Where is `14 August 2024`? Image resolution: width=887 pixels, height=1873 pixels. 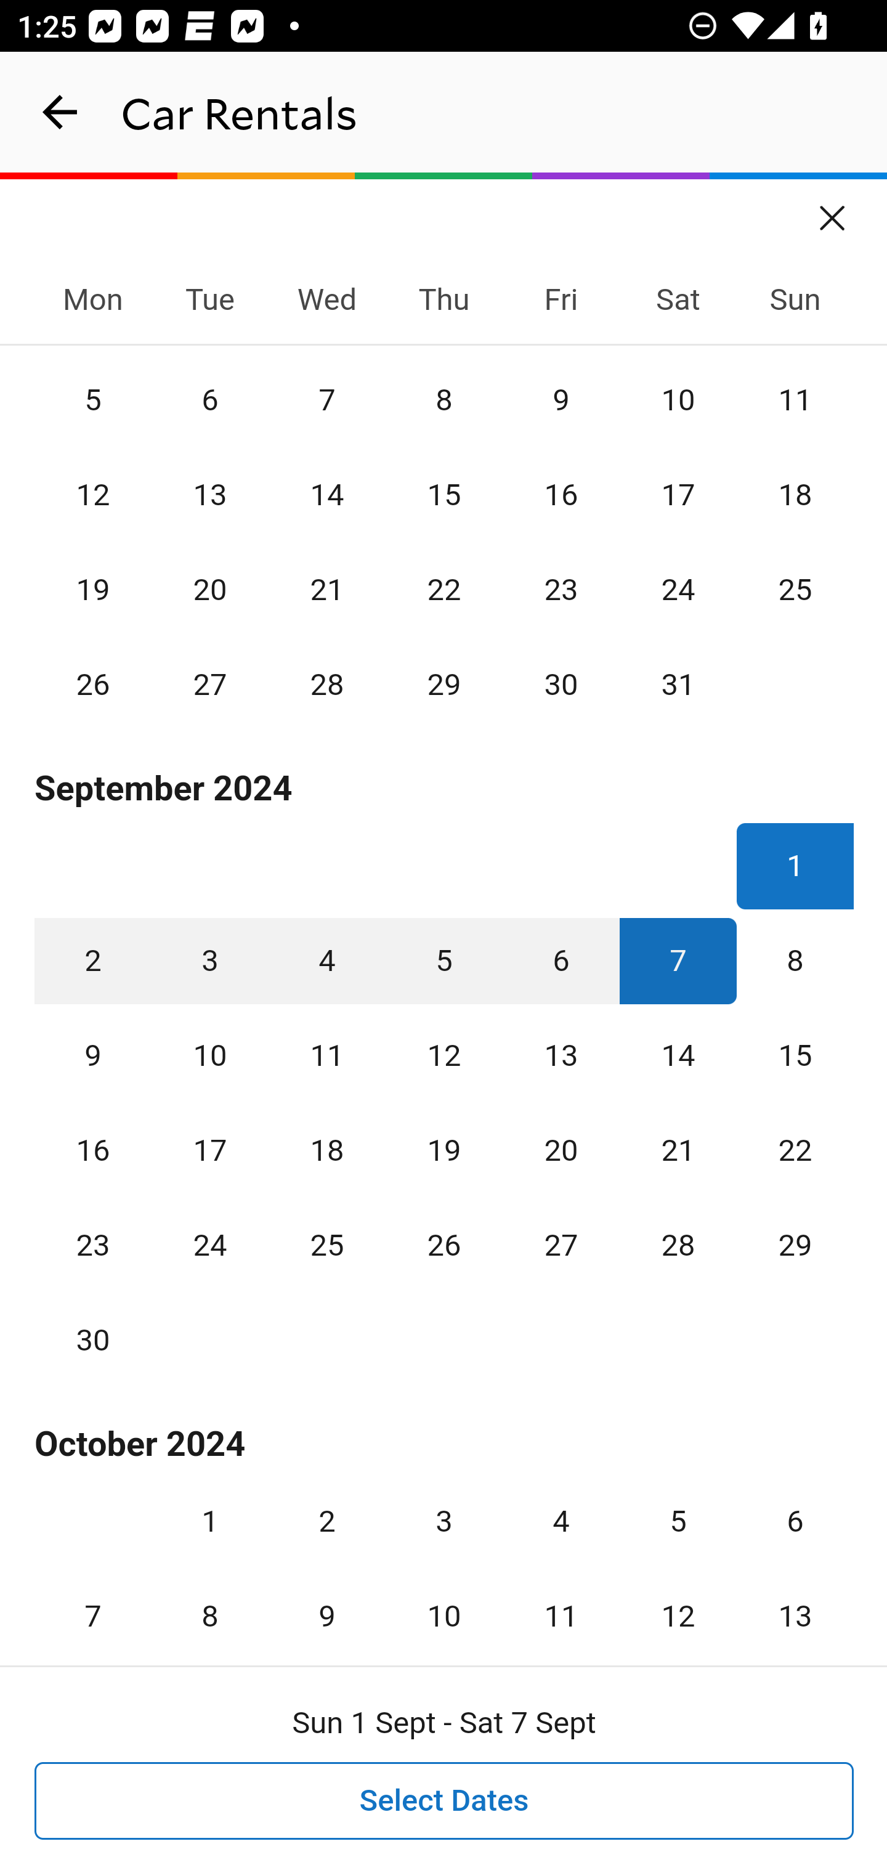
14 August 2024 is located at coordinates (326, 495).